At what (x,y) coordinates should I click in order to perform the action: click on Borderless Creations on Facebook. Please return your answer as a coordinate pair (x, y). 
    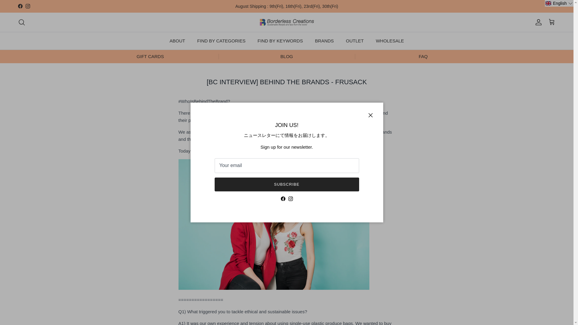
    Looking at the image, I should click on (20, 6).